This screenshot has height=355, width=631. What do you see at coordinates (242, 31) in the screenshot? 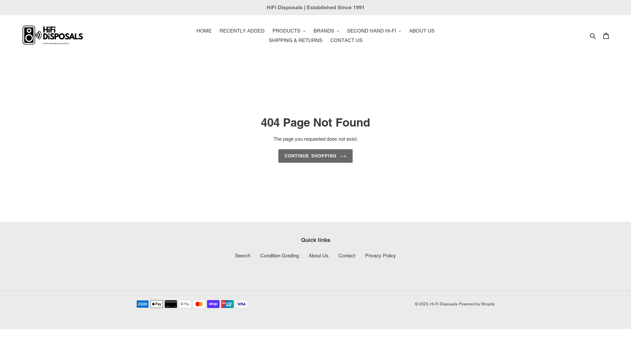
I see `RECENTLY ADDED` at bounding box center [242, 31].